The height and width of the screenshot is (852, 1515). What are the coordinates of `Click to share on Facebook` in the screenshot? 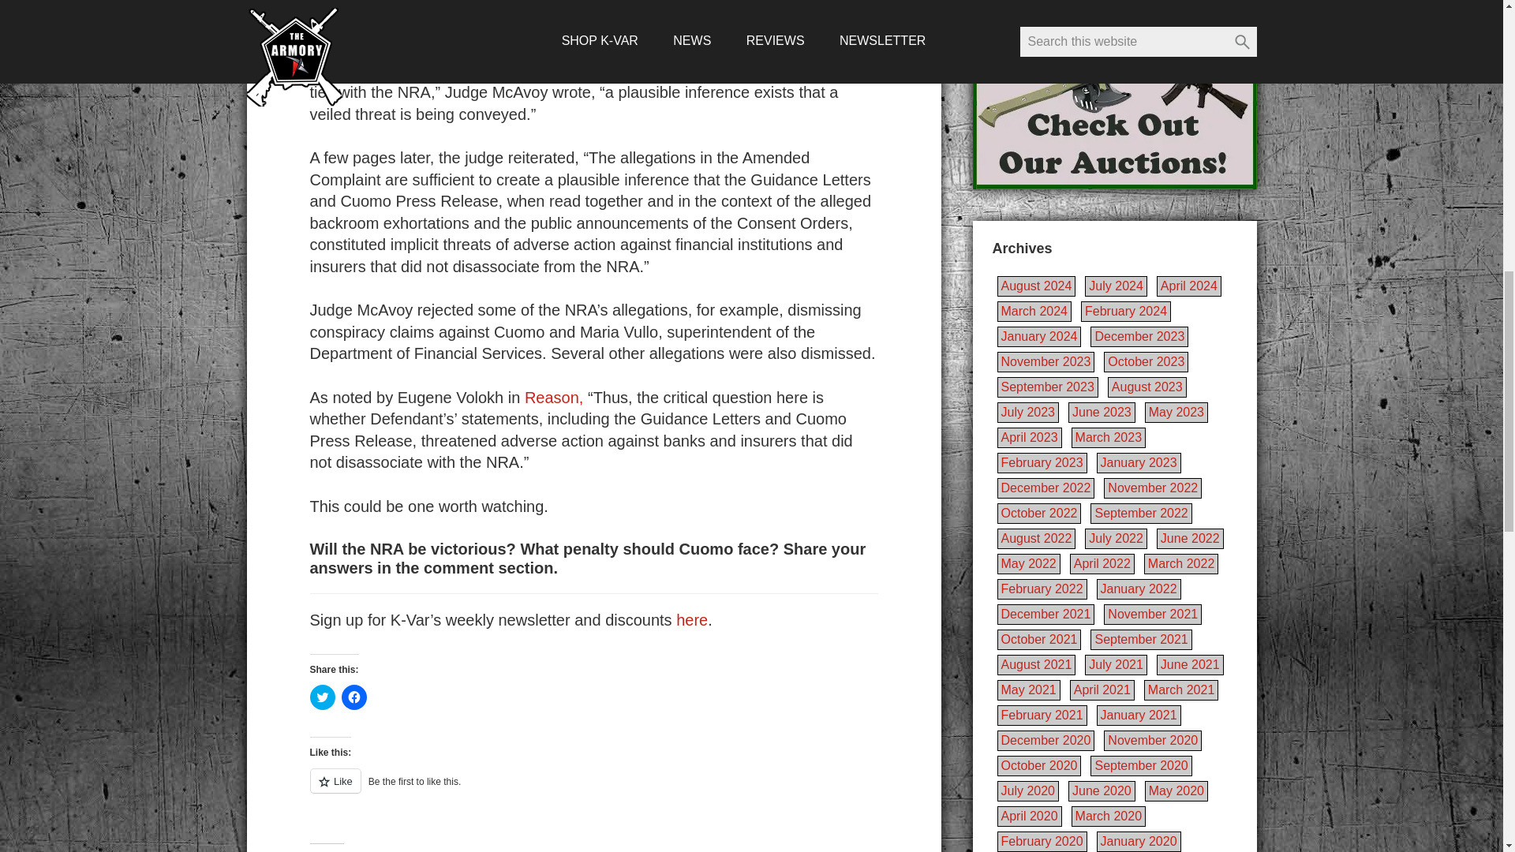 It's located at (353, 697).